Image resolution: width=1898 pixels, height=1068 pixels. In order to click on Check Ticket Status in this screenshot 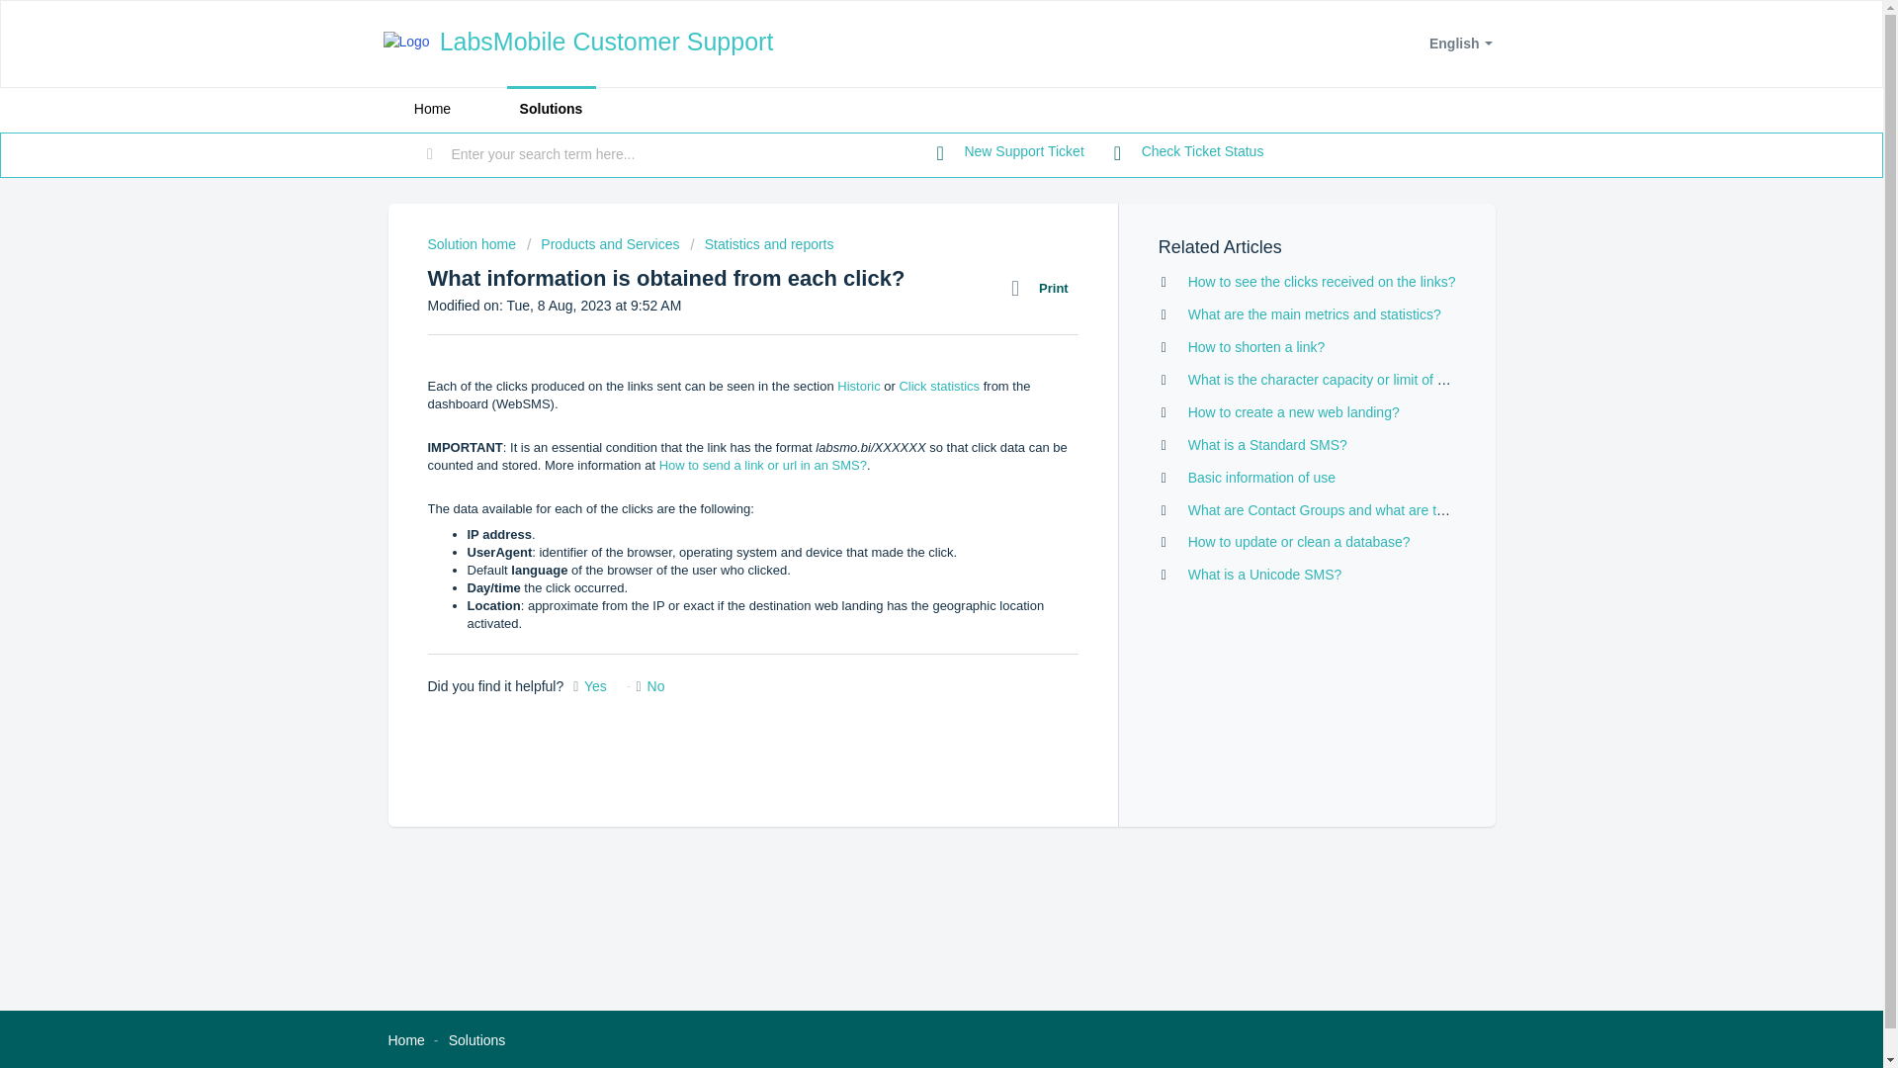, I will do `click(1188, 152)`.